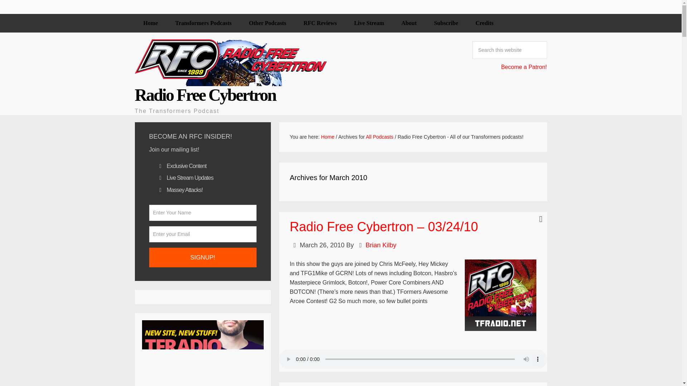  Describe the element at coordinates (203, 257) in the screenshot. I see `Signup!` at that location.